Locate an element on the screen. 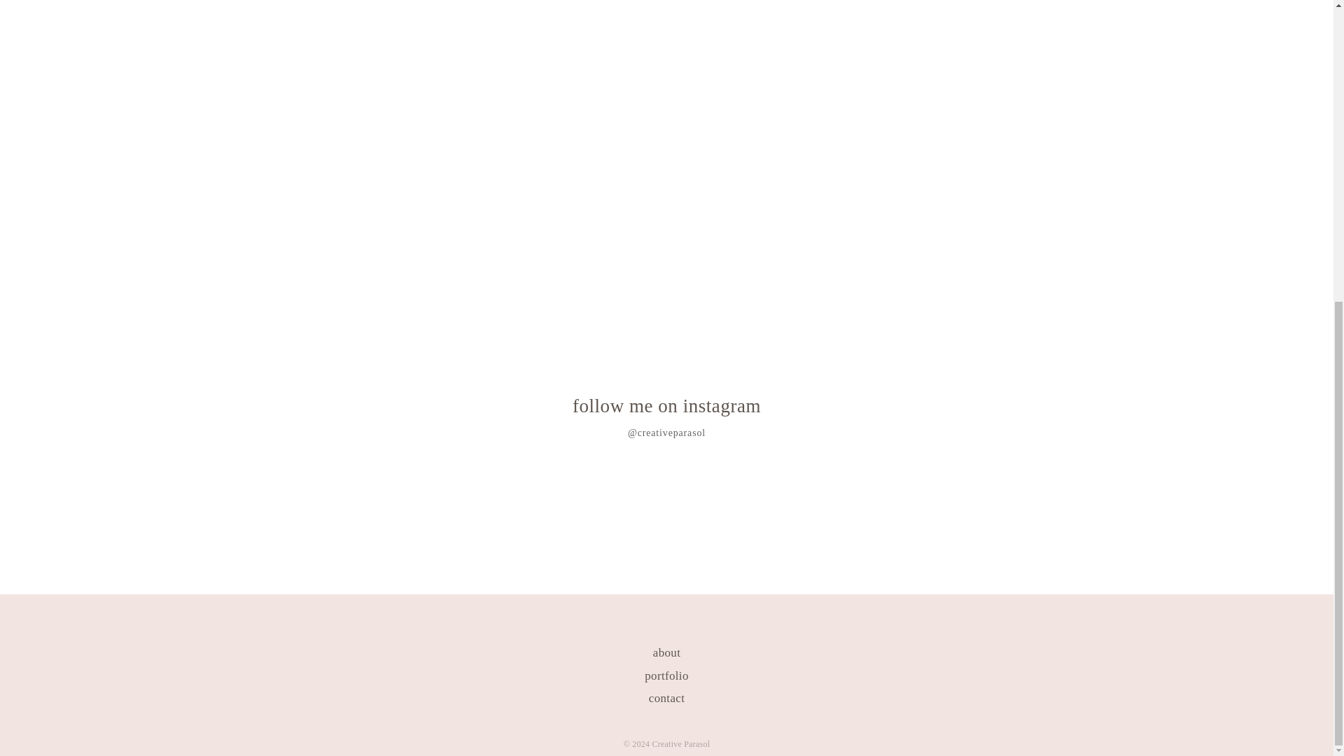  about is located at coordinates (666, 652).